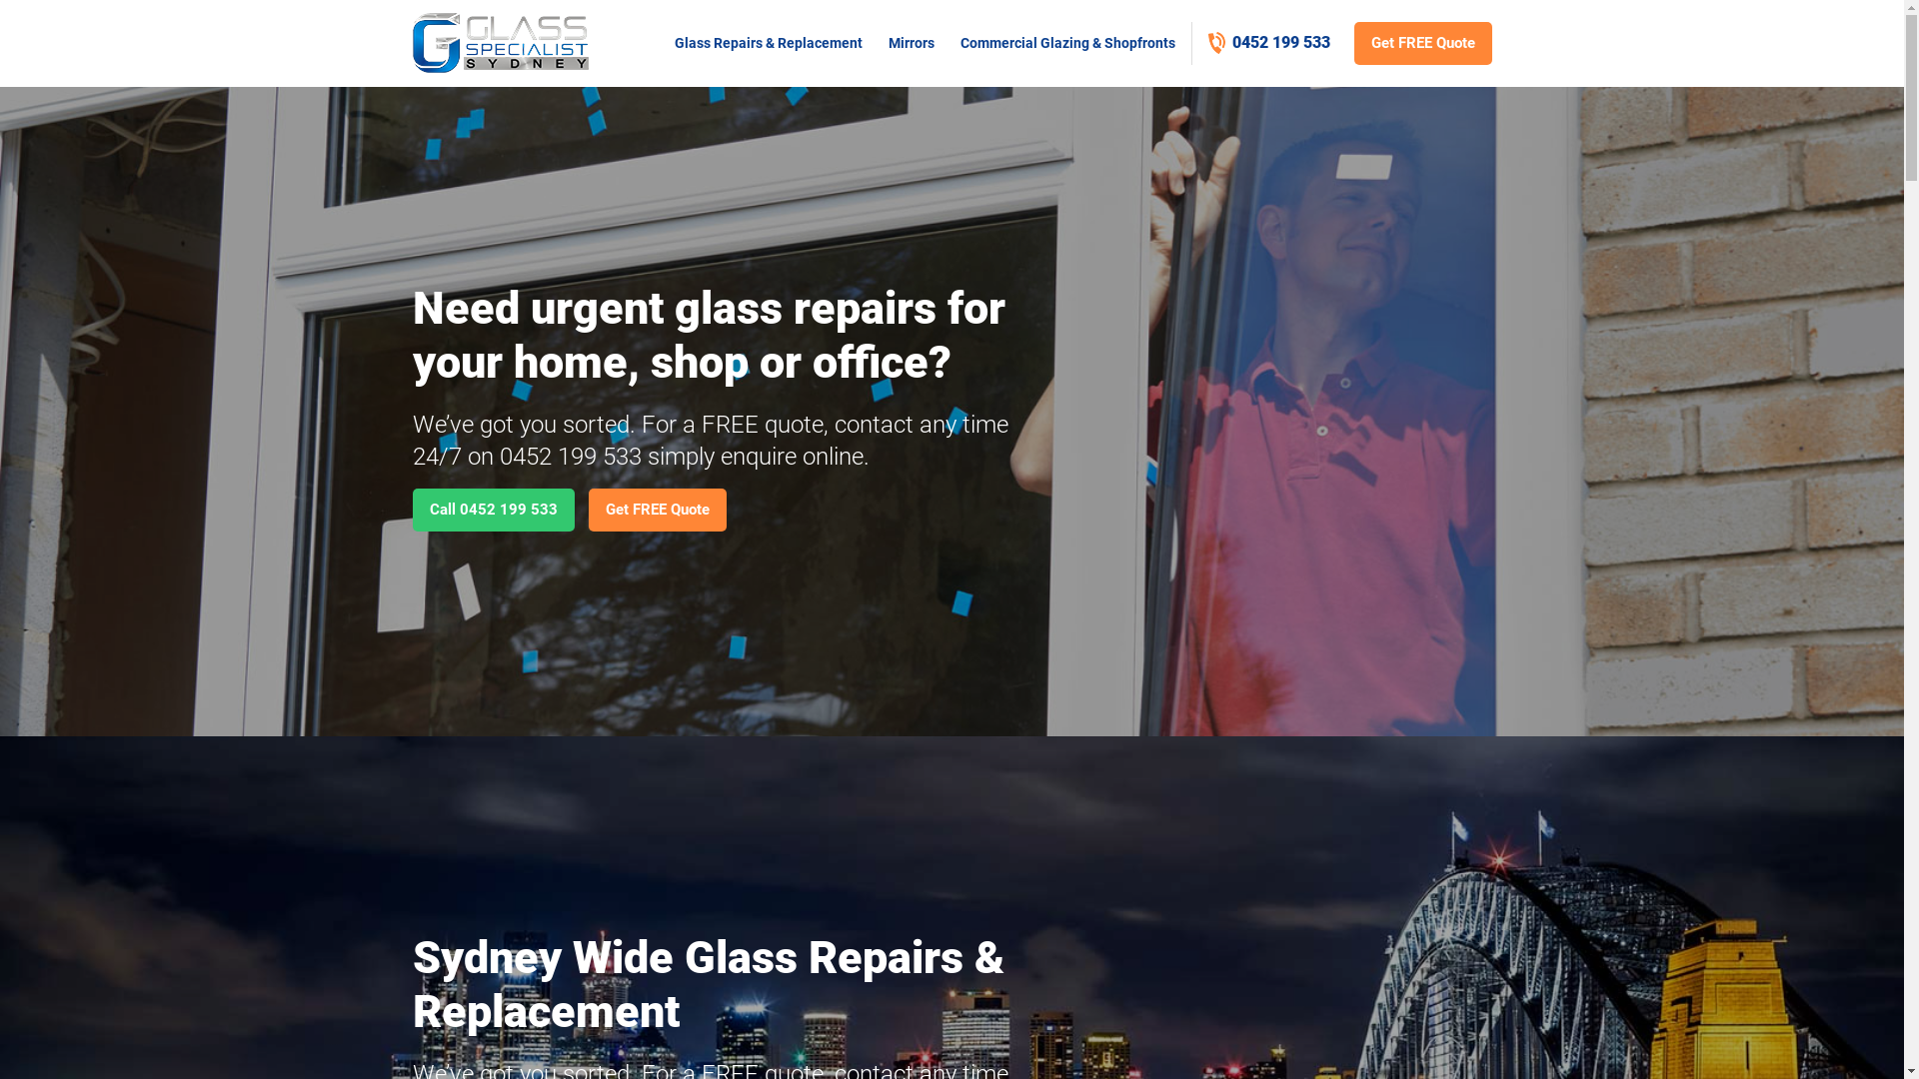 This screenshot has width=1919, height=1079. I want to click on Mirrors, so click(912, 44).